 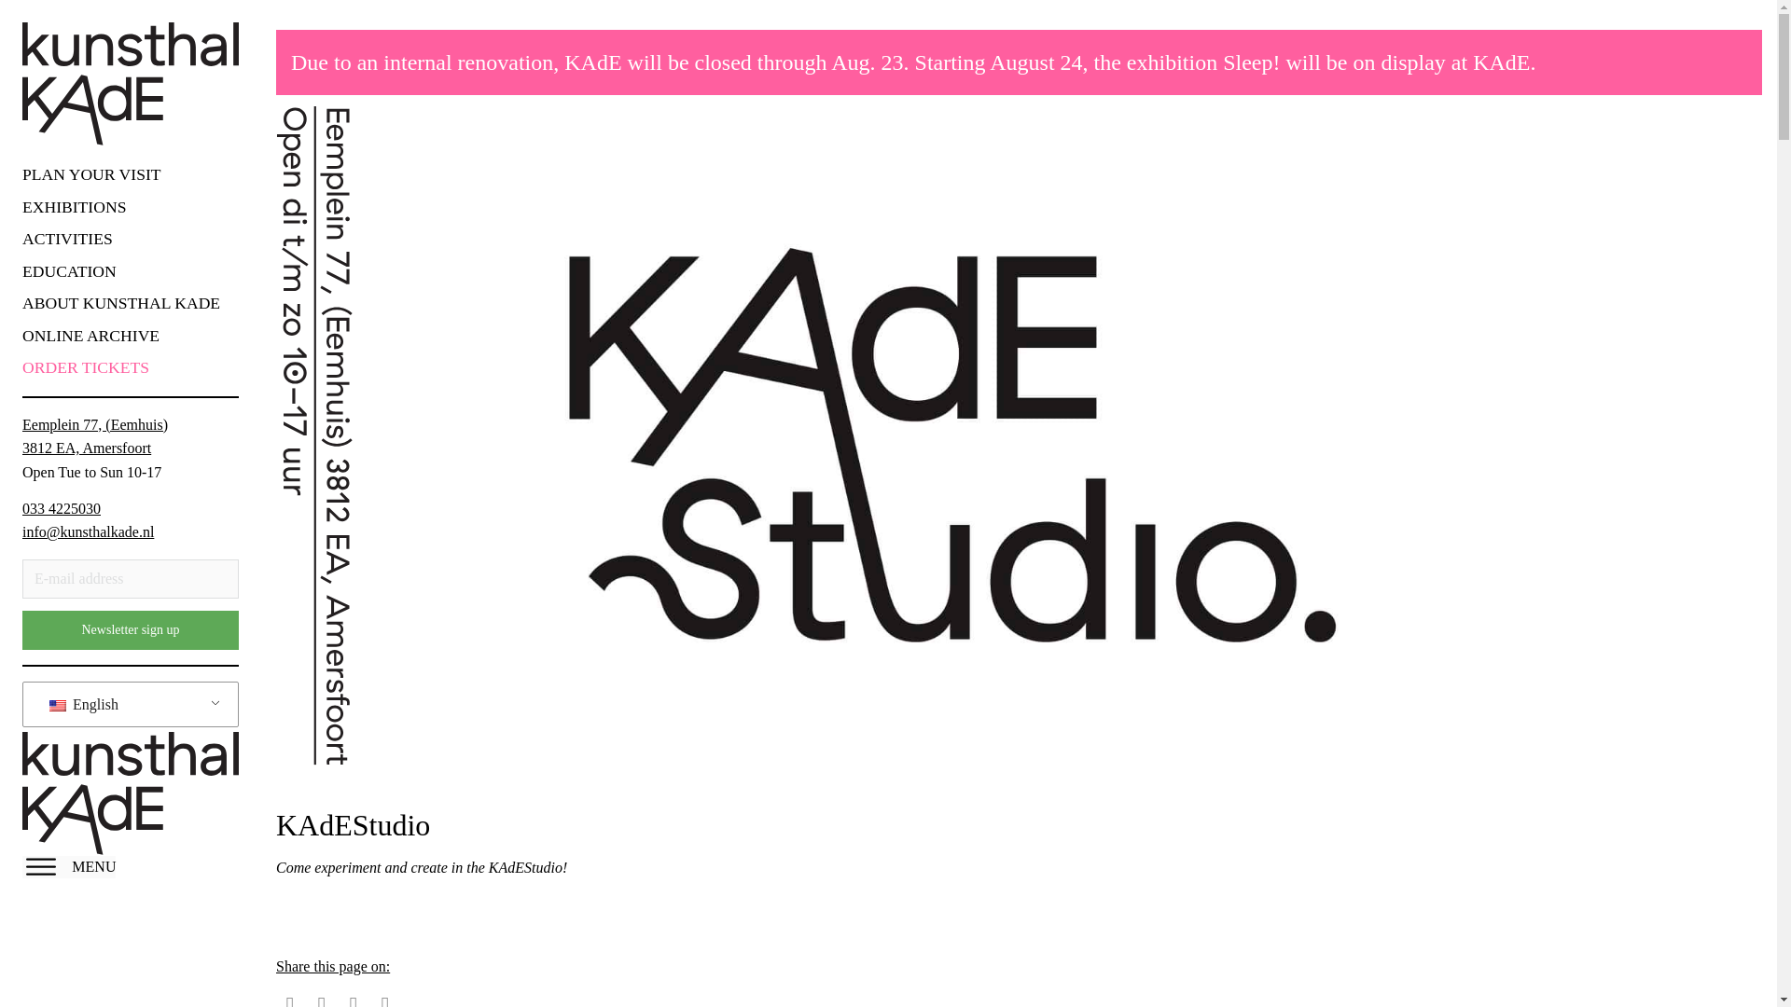 What do you see at coordinates (121, 270) in the screenshot?
I see `EDUCATION` at bounding box center [121, 270].